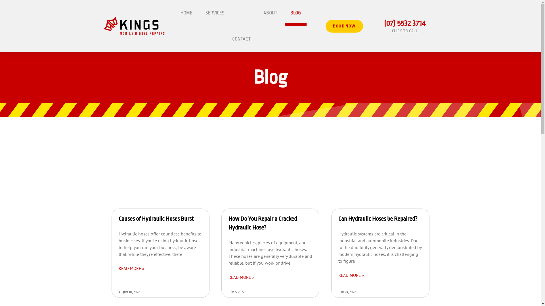  What do you see at coordinates (215, 13) in the screenshot?
I see `SERVICES` at bounding box center [215, 13].